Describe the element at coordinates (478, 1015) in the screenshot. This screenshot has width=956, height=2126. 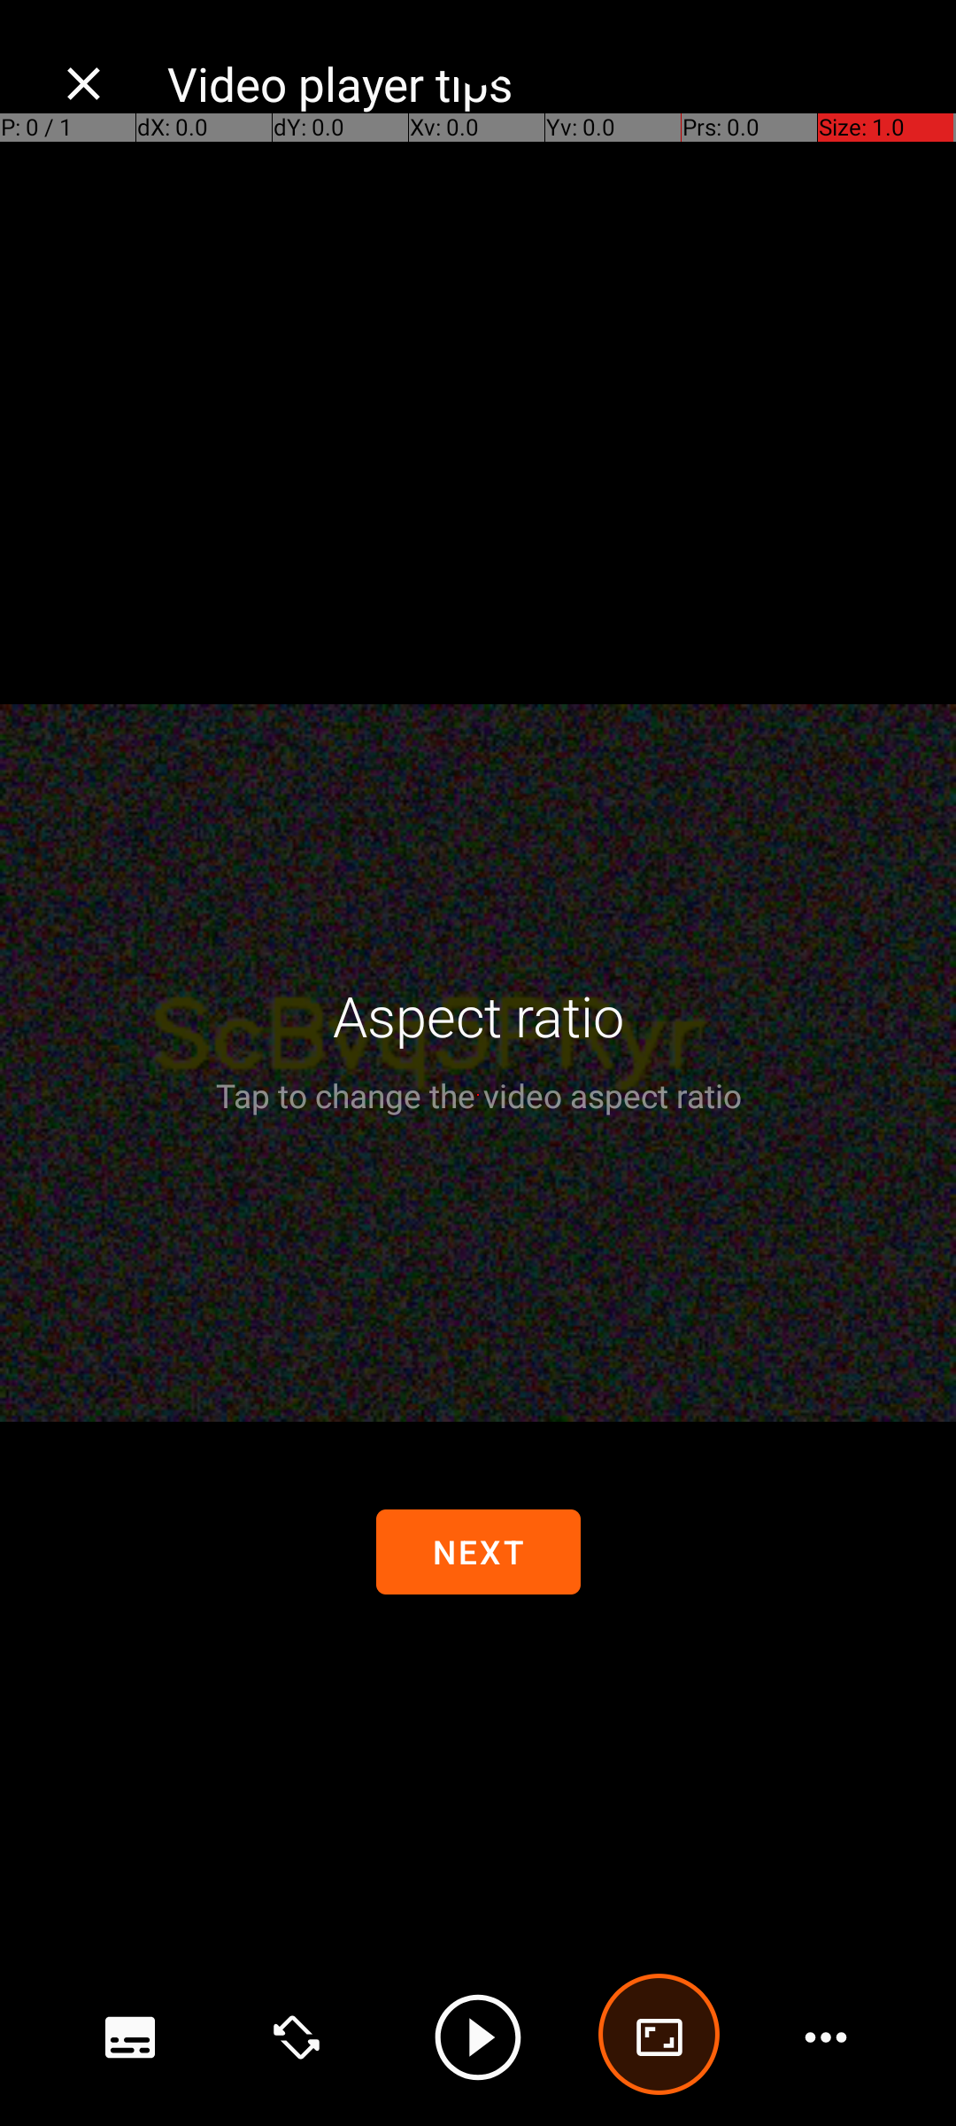
I see `Aspect ratio` at that location.